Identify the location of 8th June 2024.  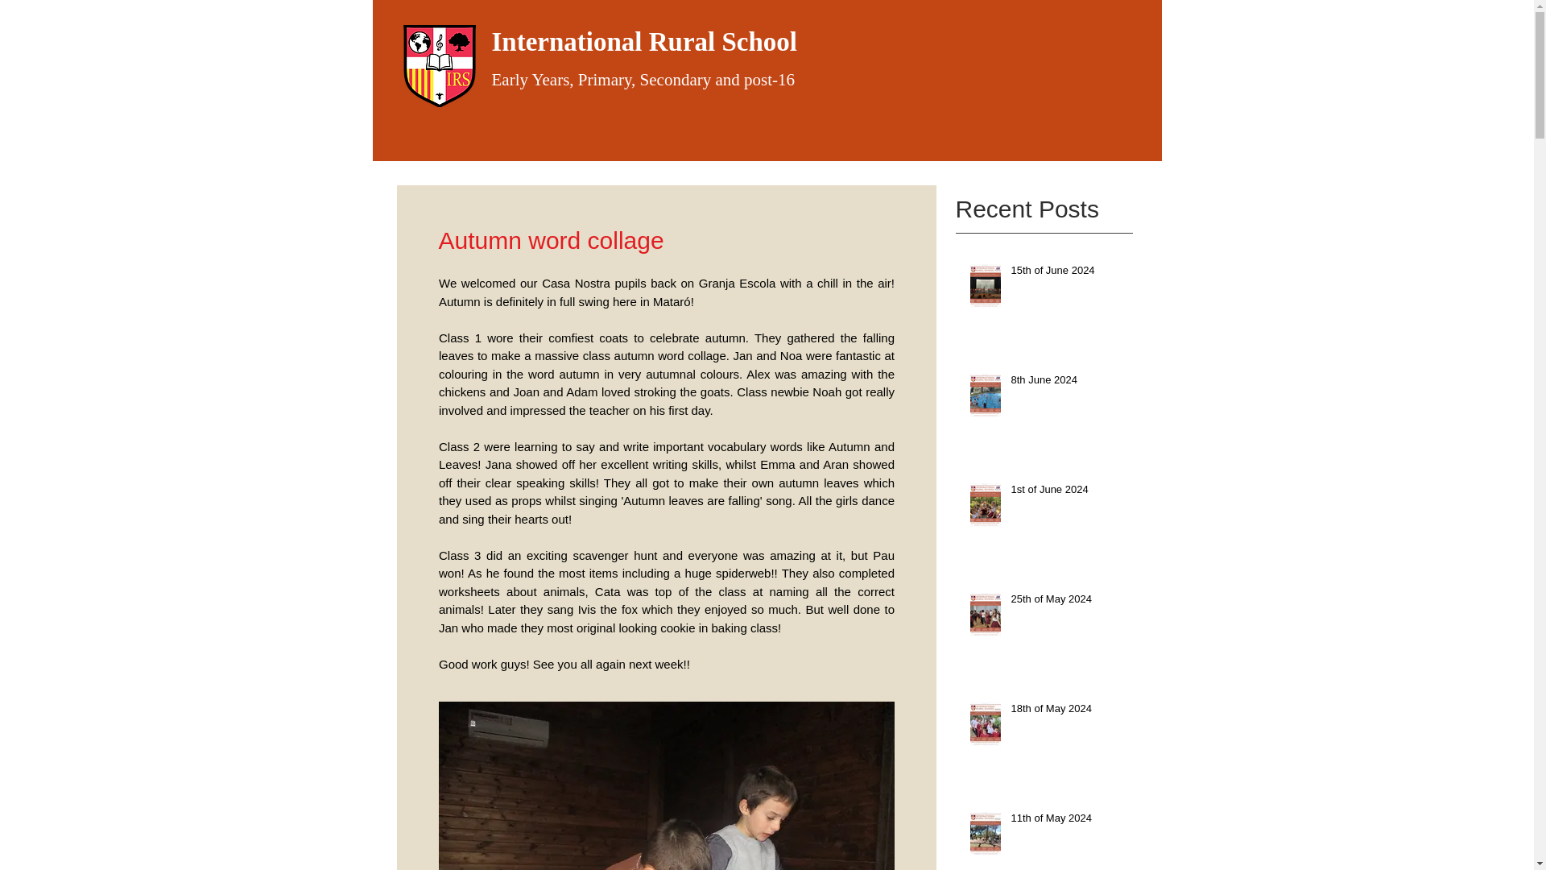
(1069, 383).